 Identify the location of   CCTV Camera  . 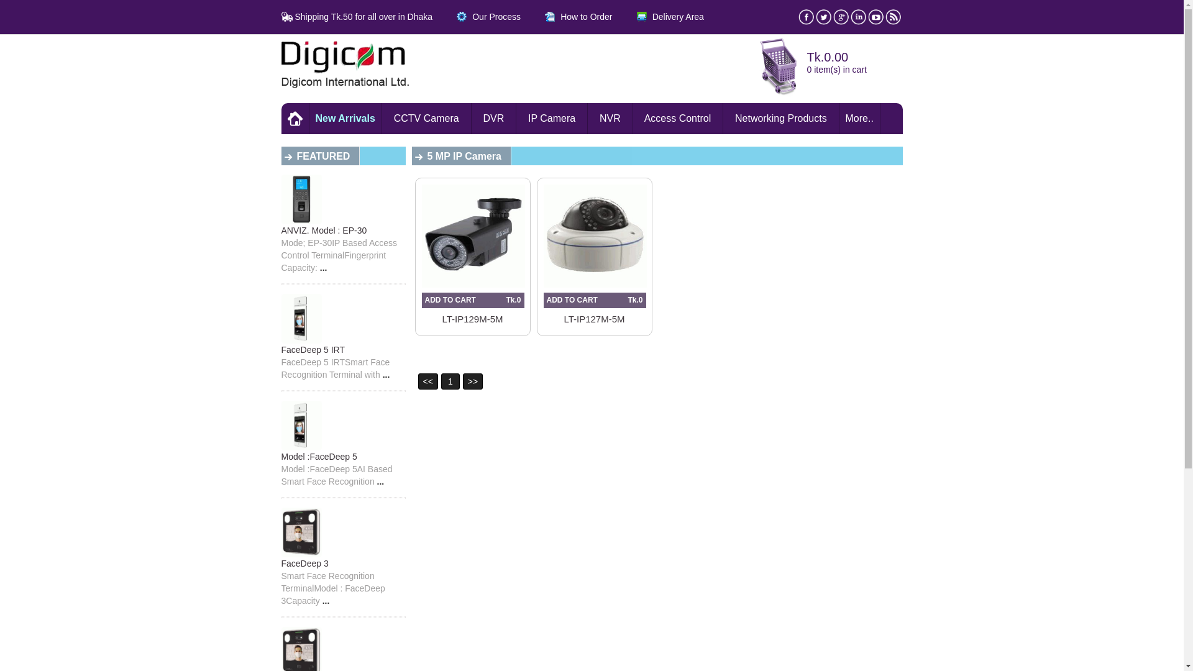
(427, 119).